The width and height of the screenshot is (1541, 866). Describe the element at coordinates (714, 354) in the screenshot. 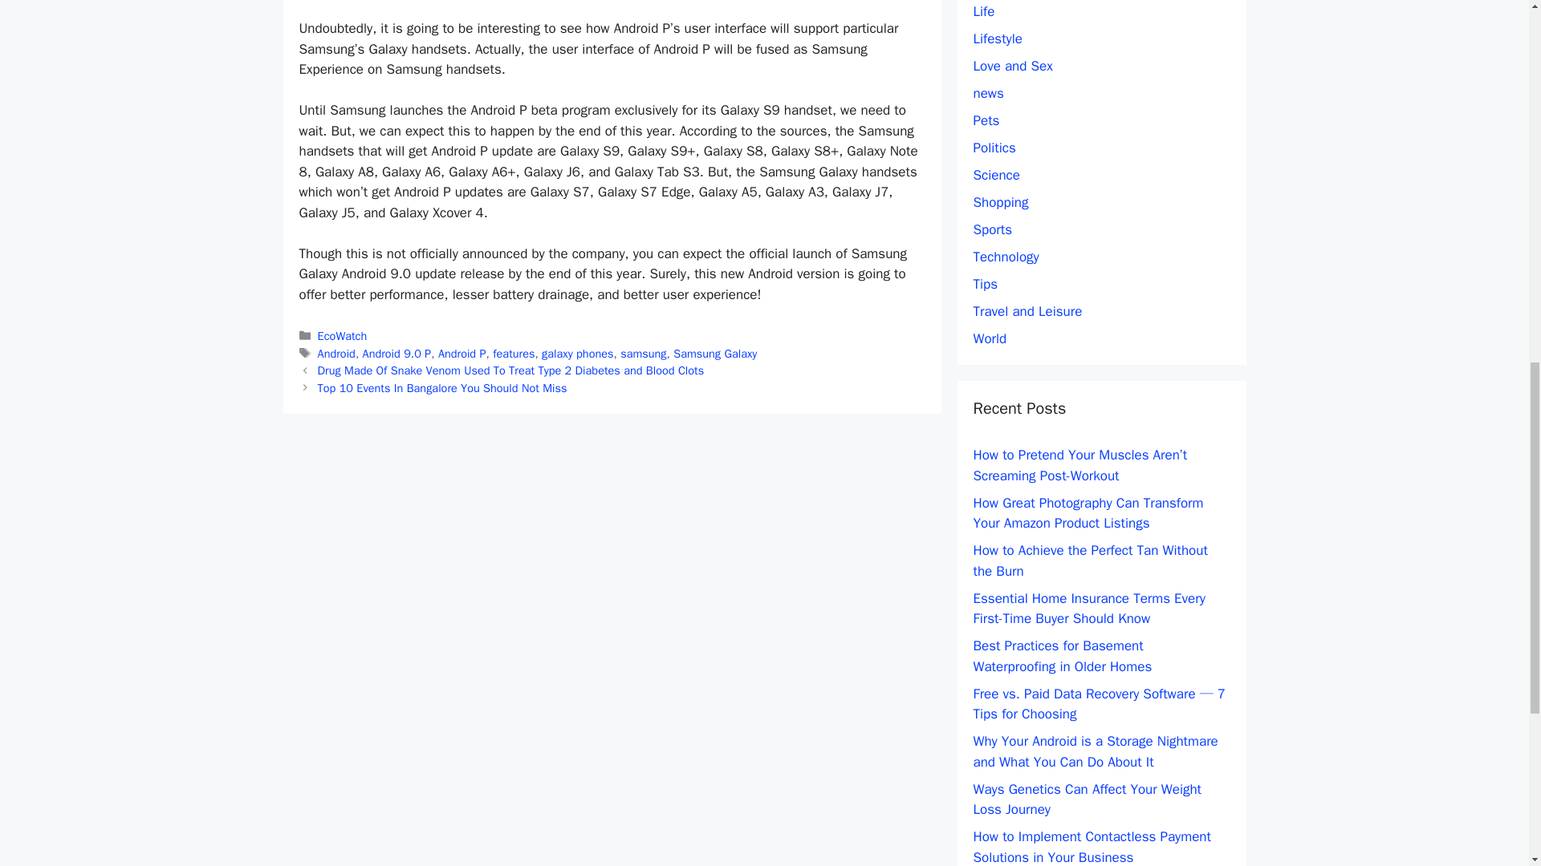

I see `Samsung Galaxy` at that location.